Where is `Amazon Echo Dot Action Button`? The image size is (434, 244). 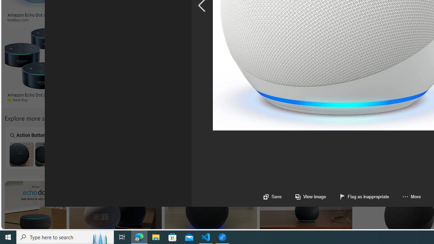 Amazon Echo Dot Action Button is located at coordinates (35, 154).